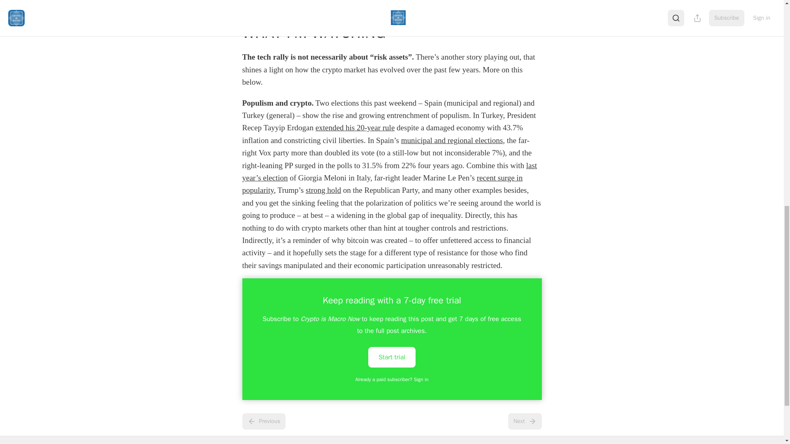  What do you see at coordinates (392, 379) in the screenshot?
I see `Already a paid subscriber? Sign in` at bounding box center [392, 379].